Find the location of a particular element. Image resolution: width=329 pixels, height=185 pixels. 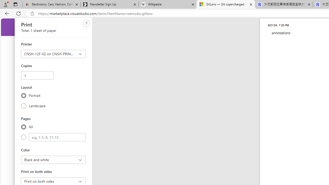

Copies is located at coordinates (37, 76).